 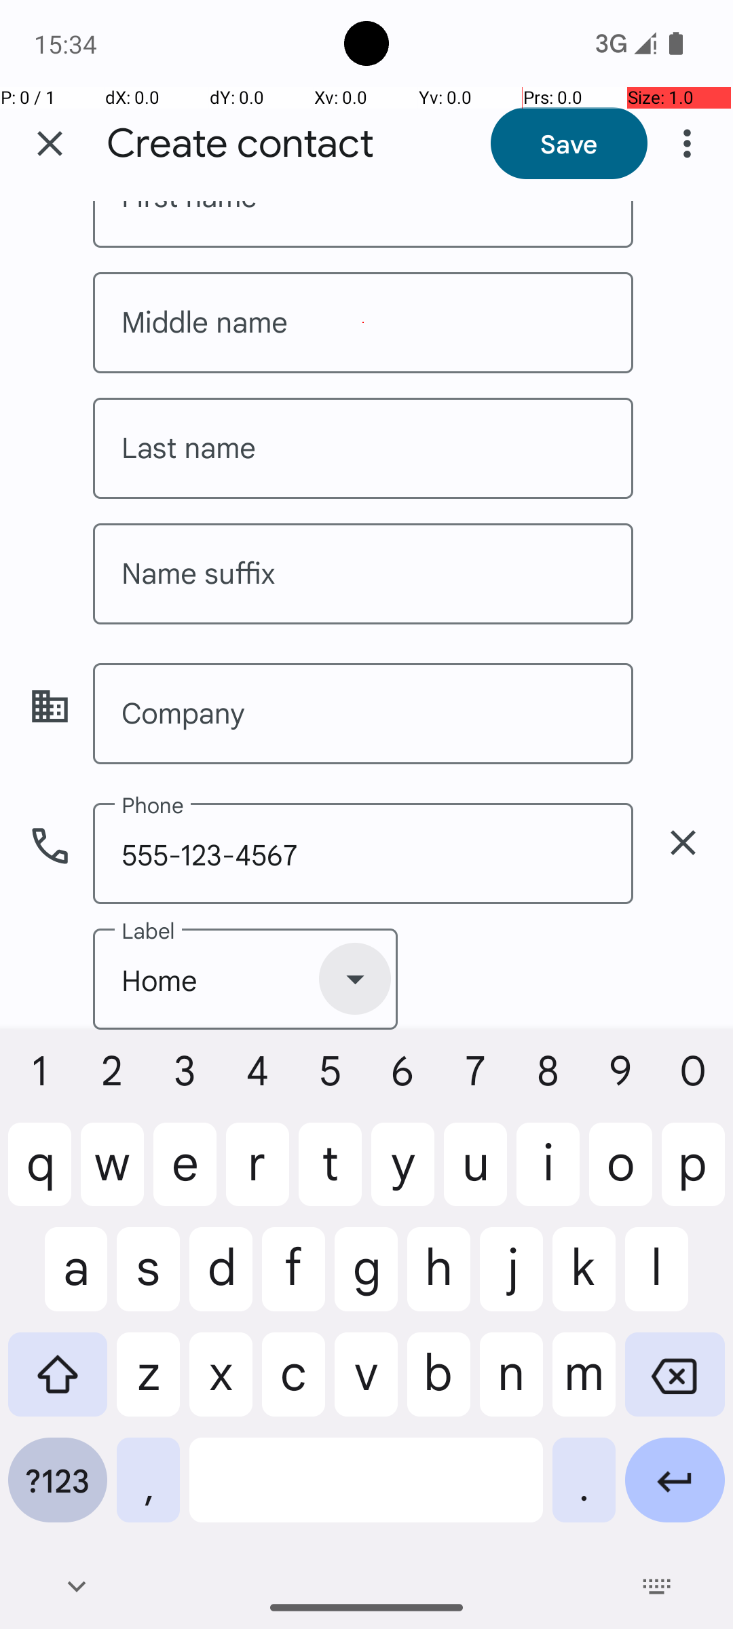 I want to click on w, so click(x=113, y=1175).